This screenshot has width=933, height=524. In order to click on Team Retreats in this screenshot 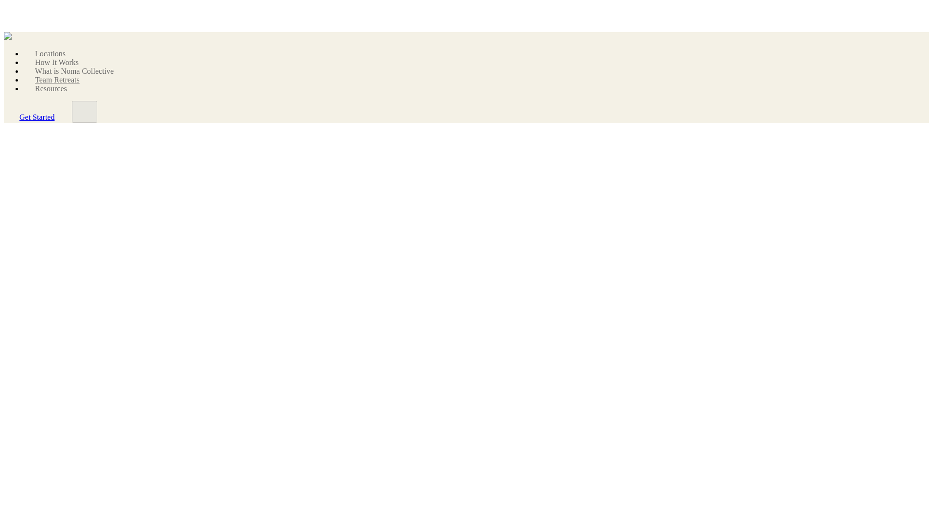, I will do `click(57, 80)`.